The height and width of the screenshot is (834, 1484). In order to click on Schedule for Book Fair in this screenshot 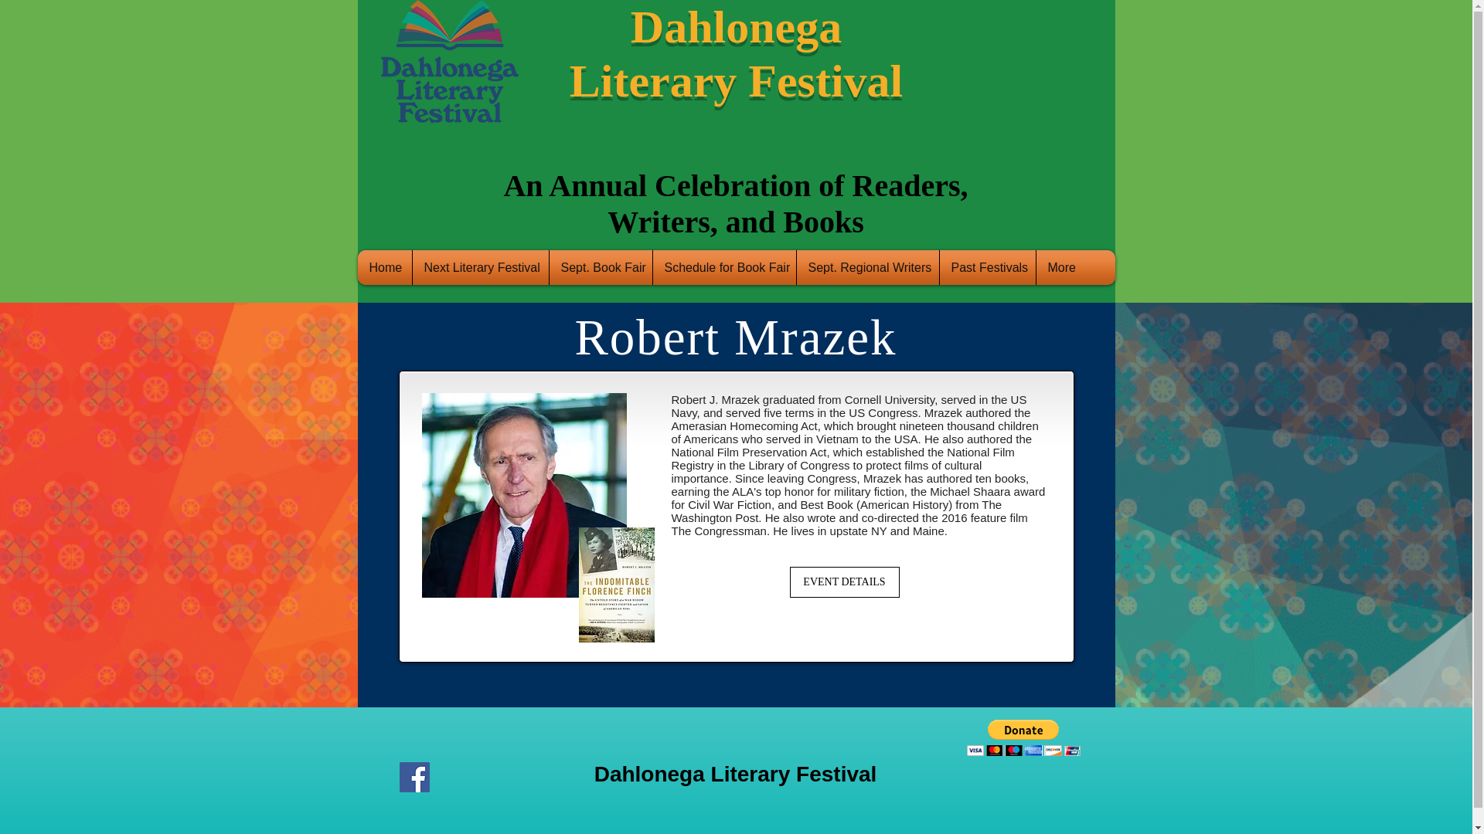, I will do `click(725, 267)`.